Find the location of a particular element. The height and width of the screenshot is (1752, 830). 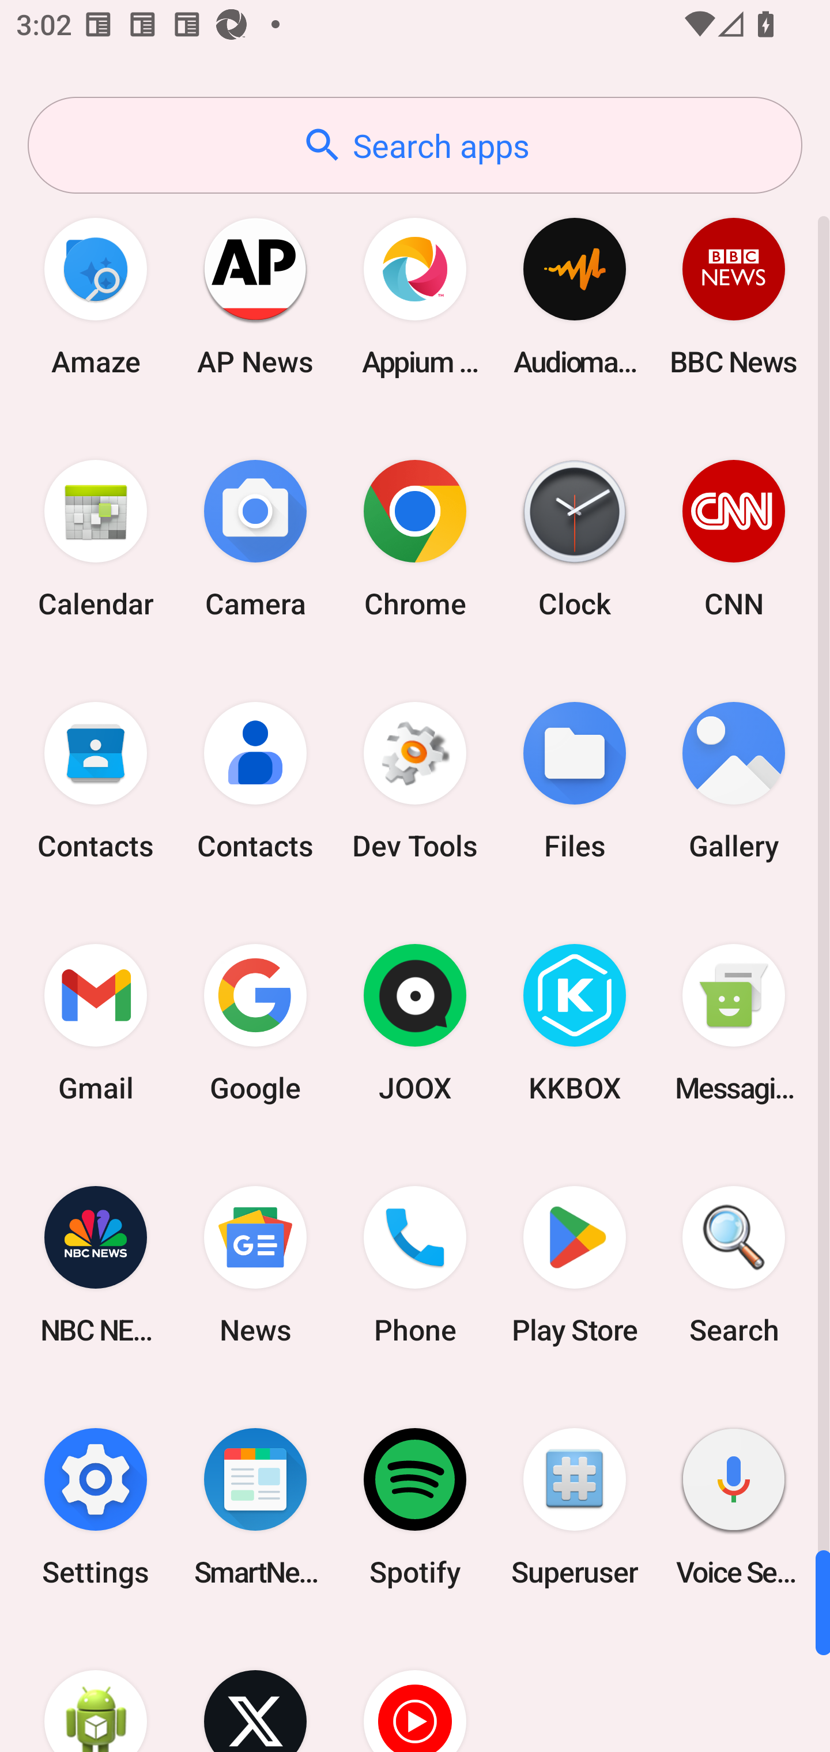

Contacts is located at coordinates (255, 781).